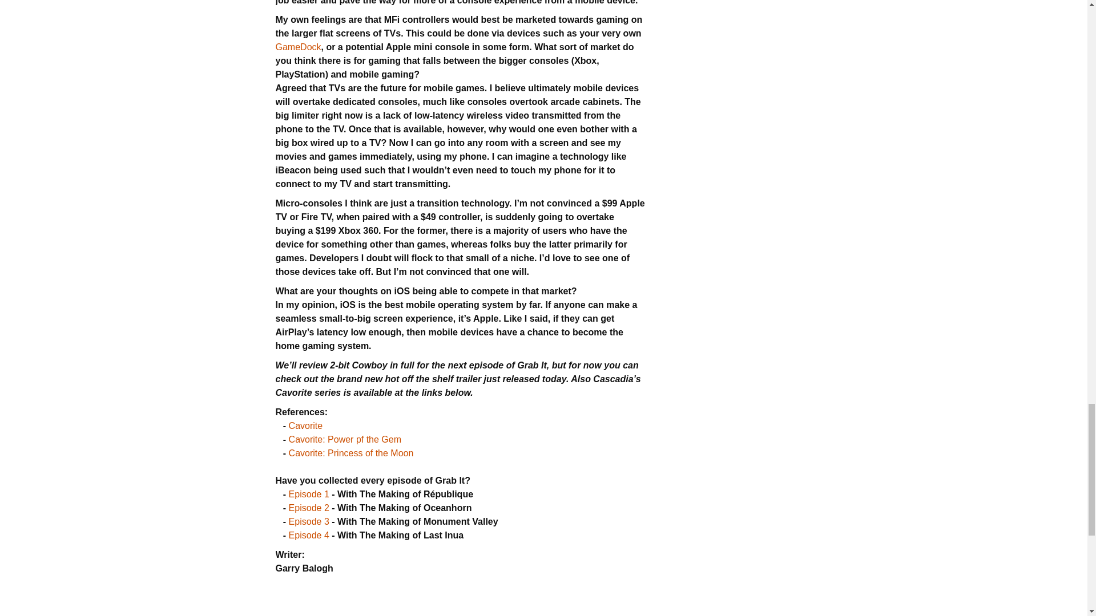 This screenshot has width=1096, height=616. What do you see at coordinates (309, 508) in the screenshot?
I see `Episode 2` at bounding box center [309, 508].